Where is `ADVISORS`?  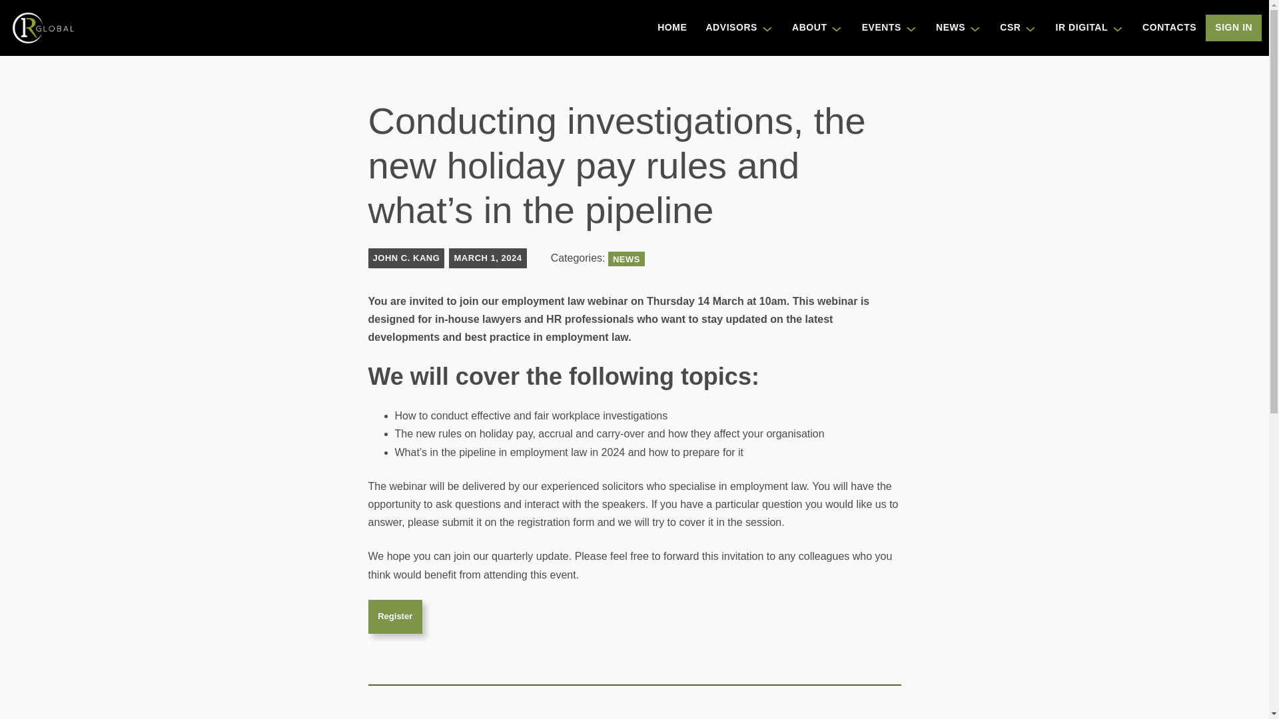
ADVISORS is located at coordinates (726, 28).